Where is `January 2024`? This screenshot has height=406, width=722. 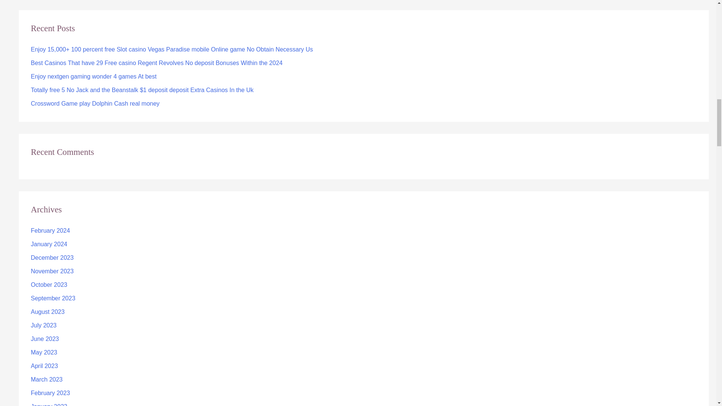 January 2024 is located at coordinates (49, 244).